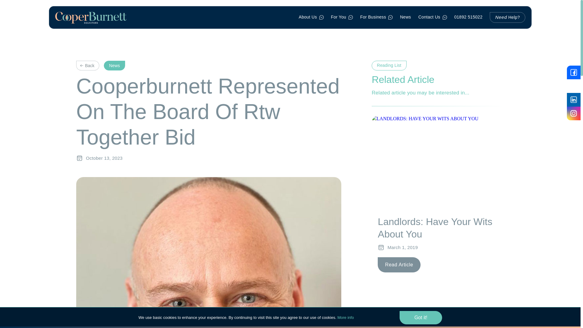 This screenshot has width=583, height=328. Describe the element at coordinates (507, 17) in the screenshot. I see `Need Help?` at that location.